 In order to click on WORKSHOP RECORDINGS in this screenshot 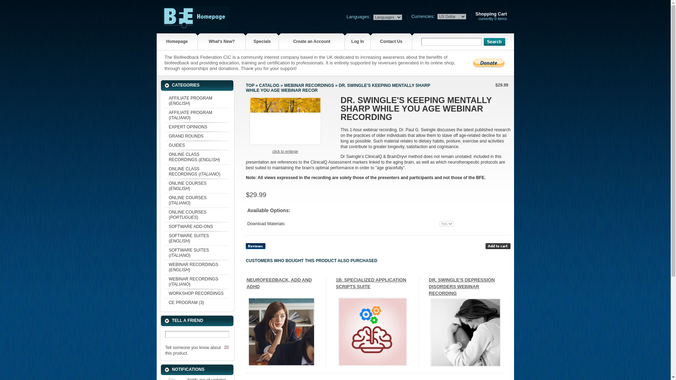, I will do `click(197, 293)`.